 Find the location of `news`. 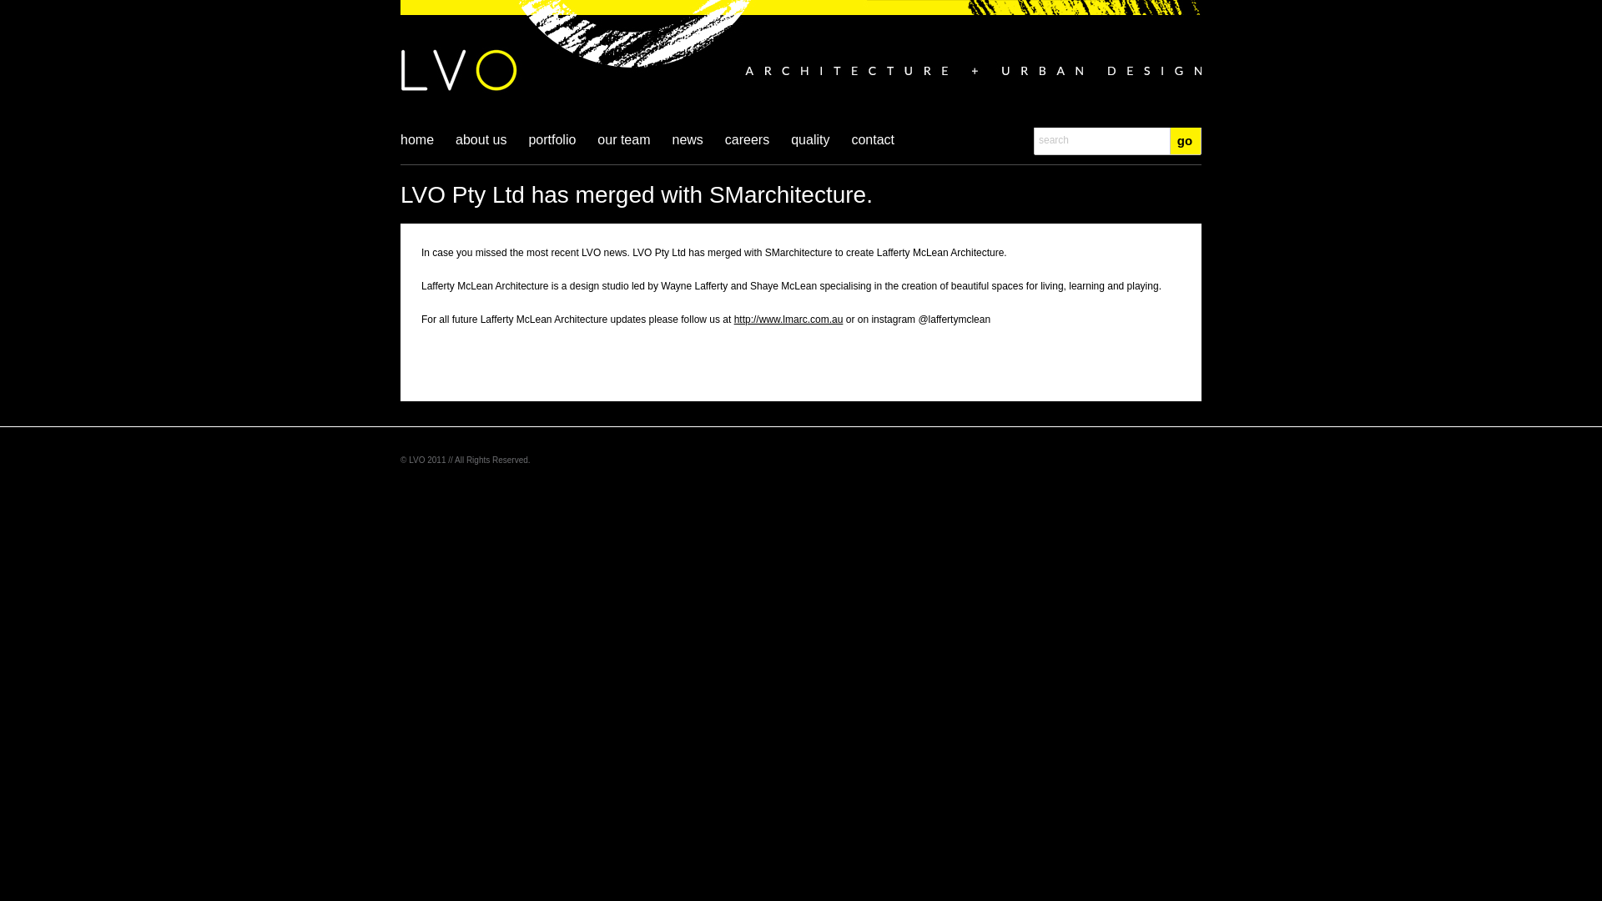

news is located at coordinates (688, 150).